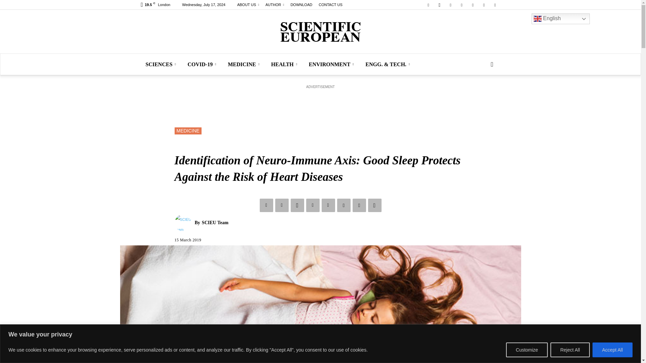  What do you see at coordinates (570, 350) in the screenshot?
I see `Reject All` at bounding box center [570, 350].